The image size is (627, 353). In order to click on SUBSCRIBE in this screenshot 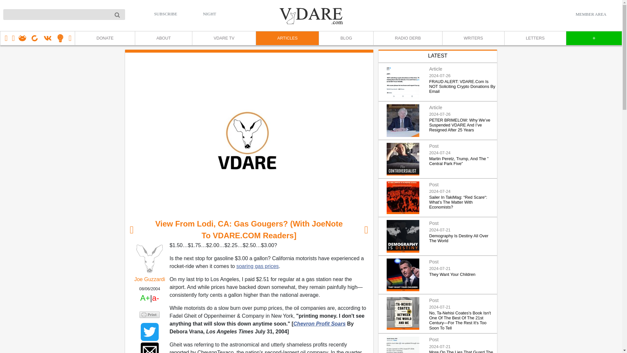, I will do `click(166, 14)`.